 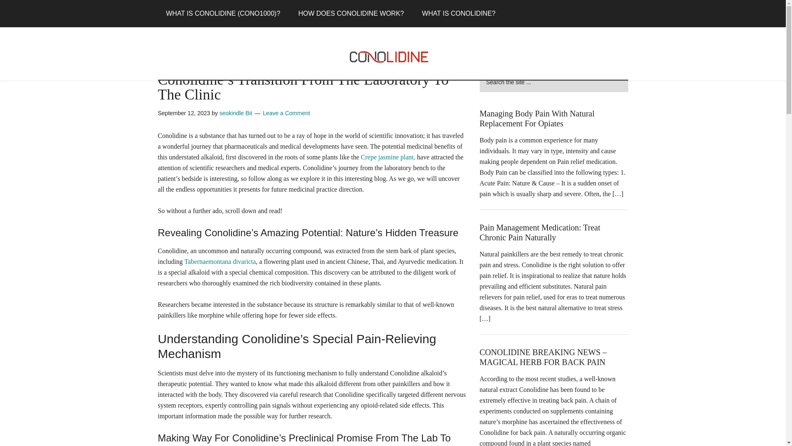 What do you see at coordinates (351, 13) in the screenshot?
I see `HOW DOES CONOLIDINE WORK?` at bounding box center [351, 13].